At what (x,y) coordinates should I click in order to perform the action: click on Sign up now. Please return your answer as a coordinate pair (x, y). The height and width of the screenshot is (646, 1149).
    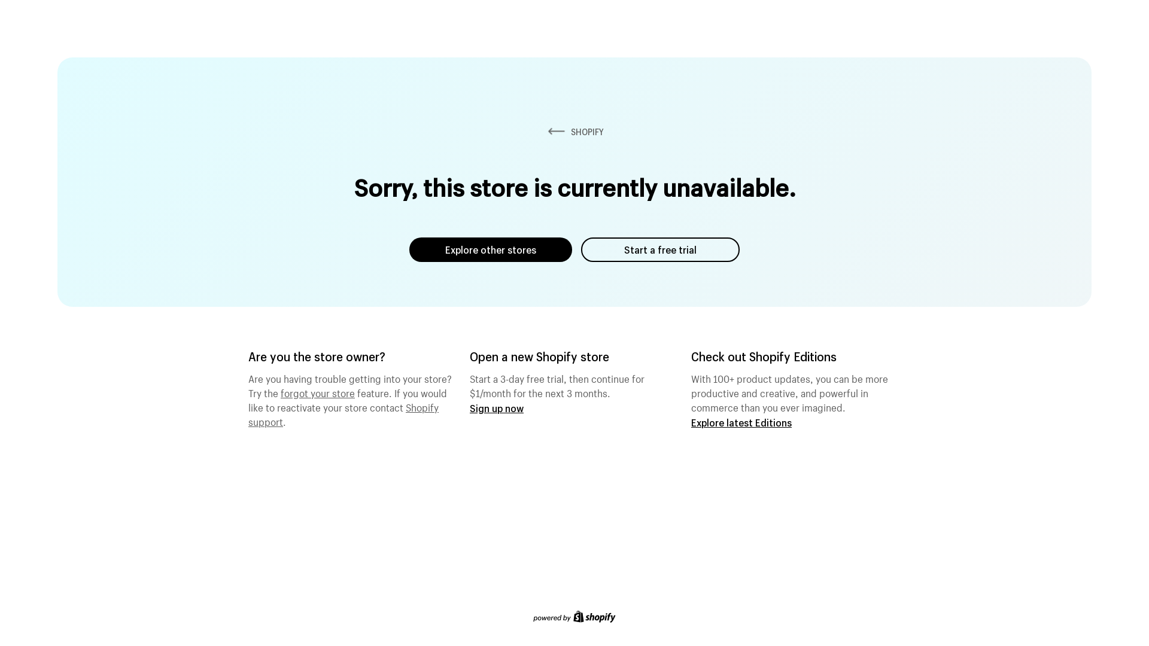
    Looking at the image, I should click on (497, 408).